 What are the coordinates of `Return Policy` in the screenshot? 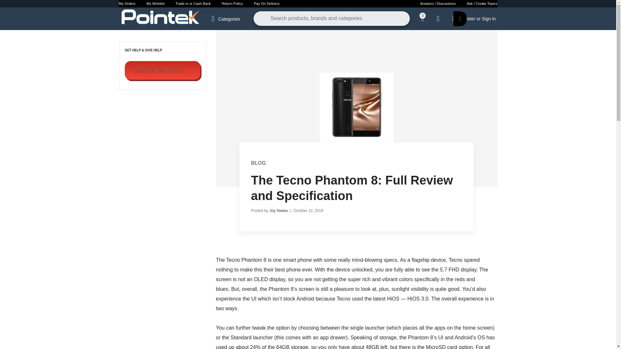 It's located at (232, 4).